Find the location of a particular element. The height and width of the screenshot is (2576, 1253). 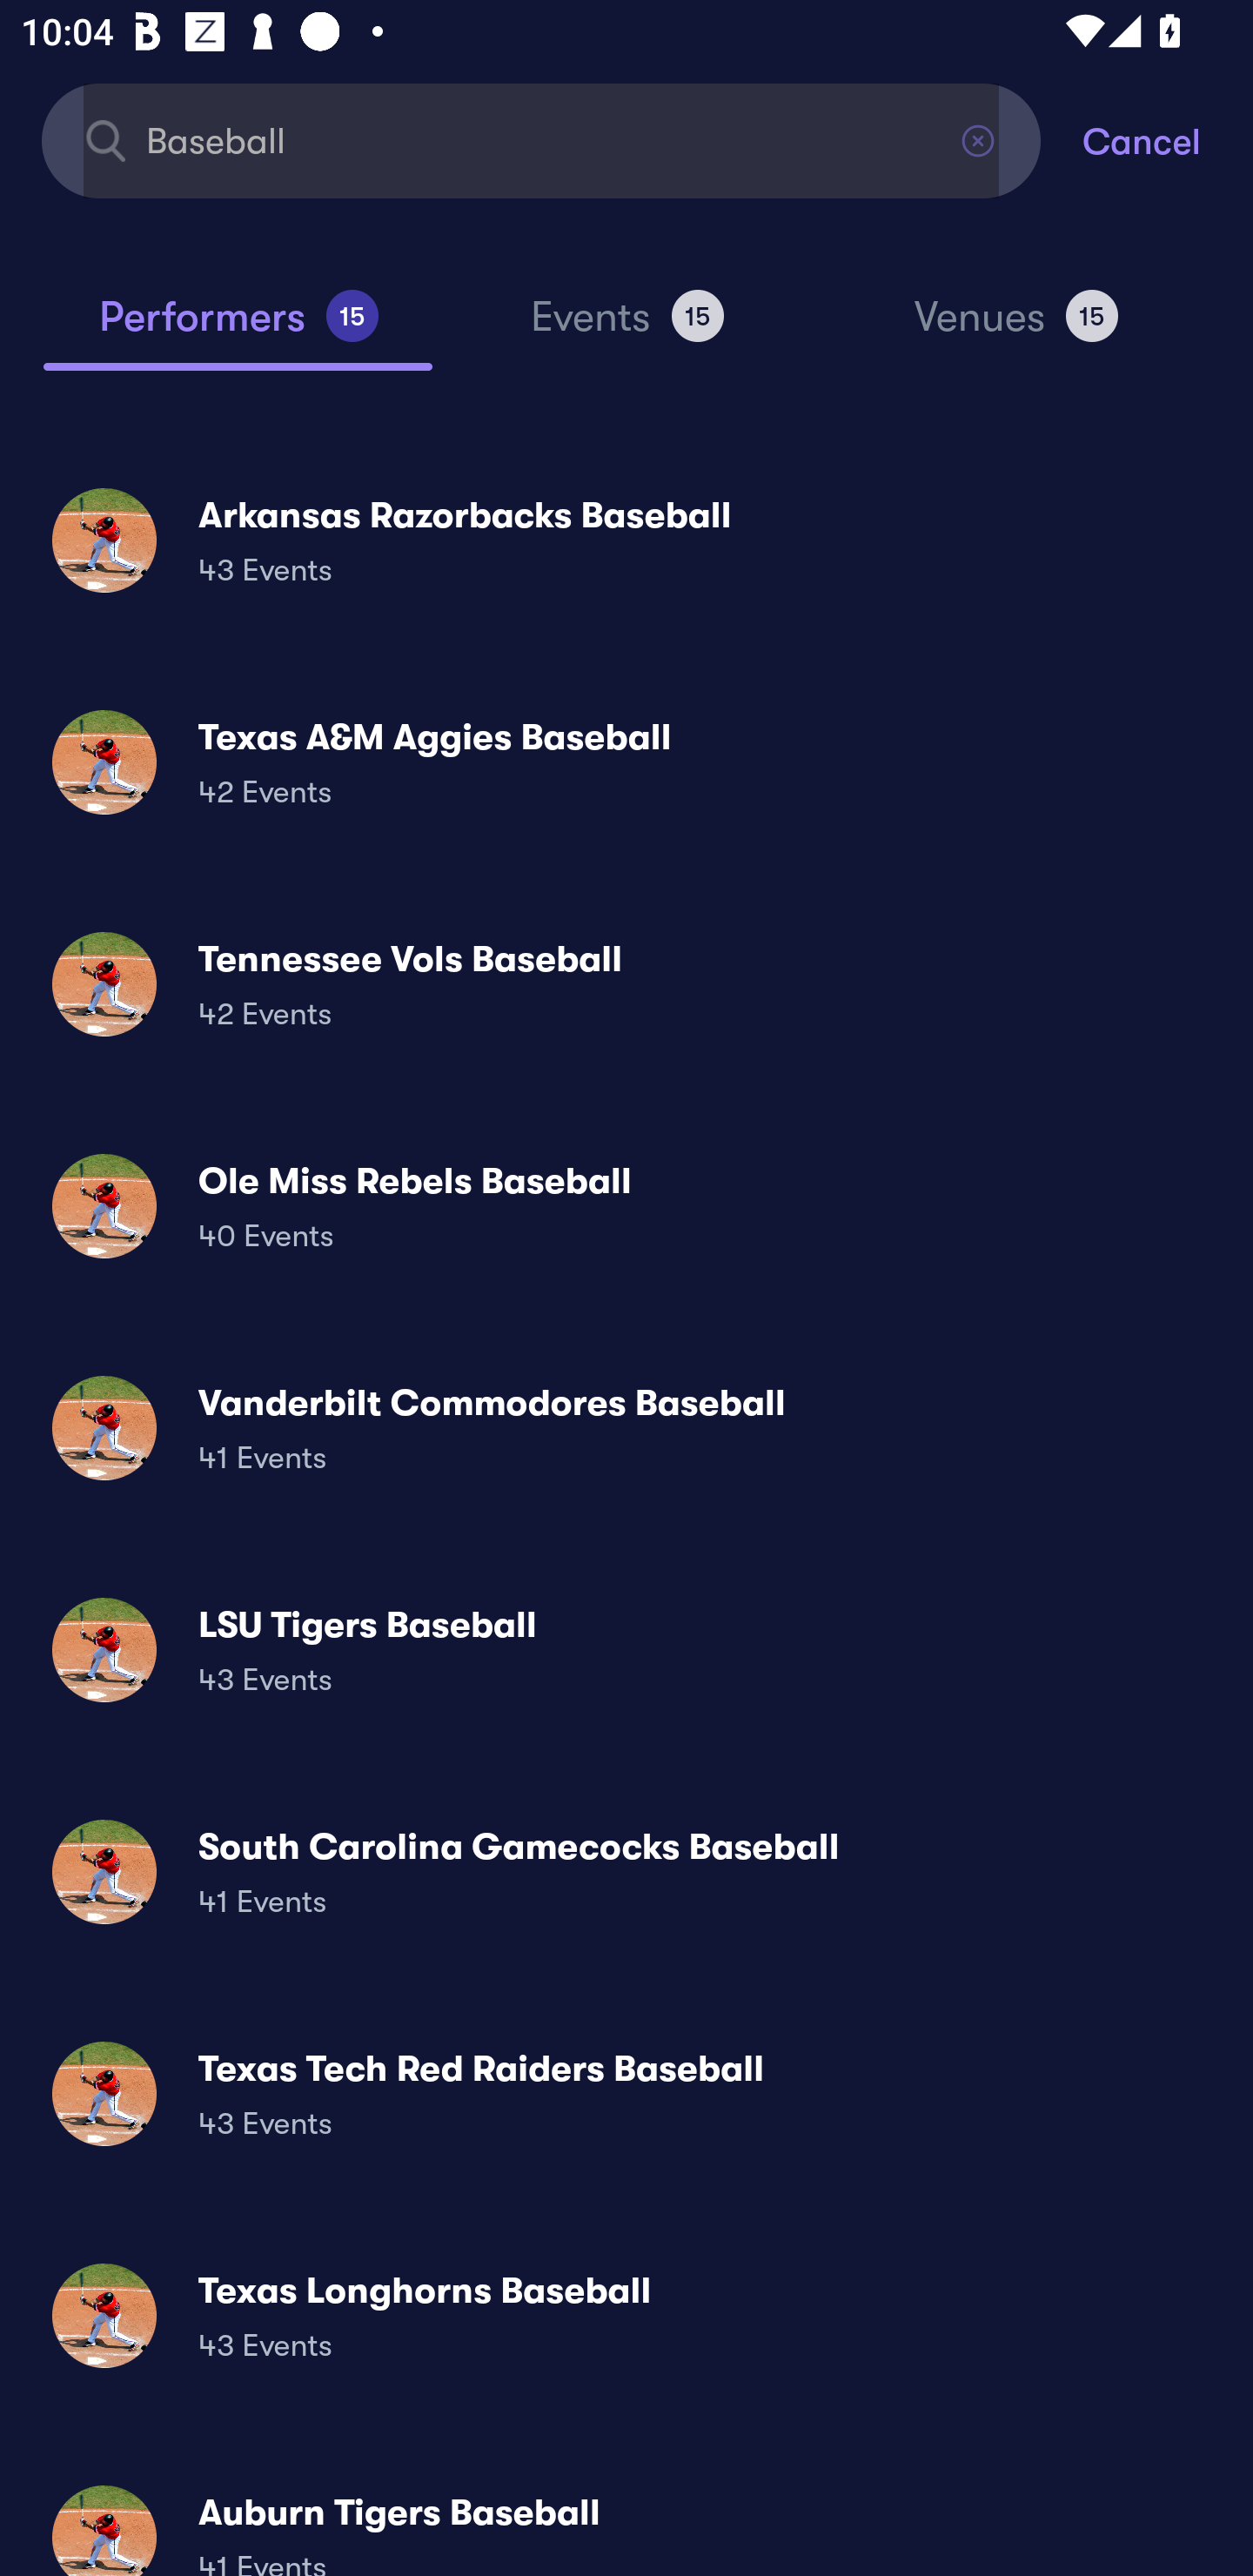

Performers 15 is located at coordinates (238, 329).